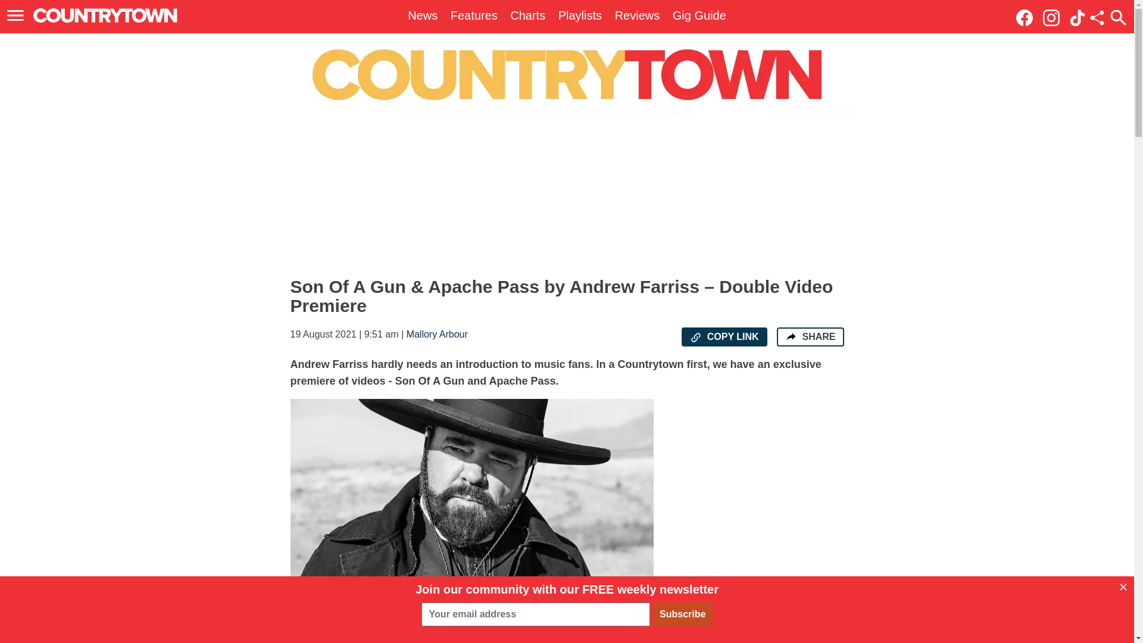 This screenshot has width=1143, height=643. I want to click on Gig Guide, so click(699, 15).